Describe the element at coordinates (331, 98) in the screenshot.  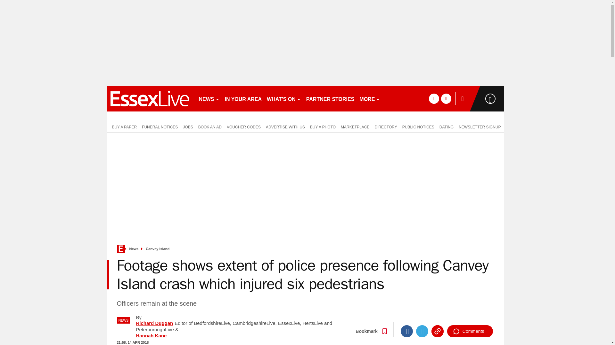
I see `PARTNER STORIES` at that location.